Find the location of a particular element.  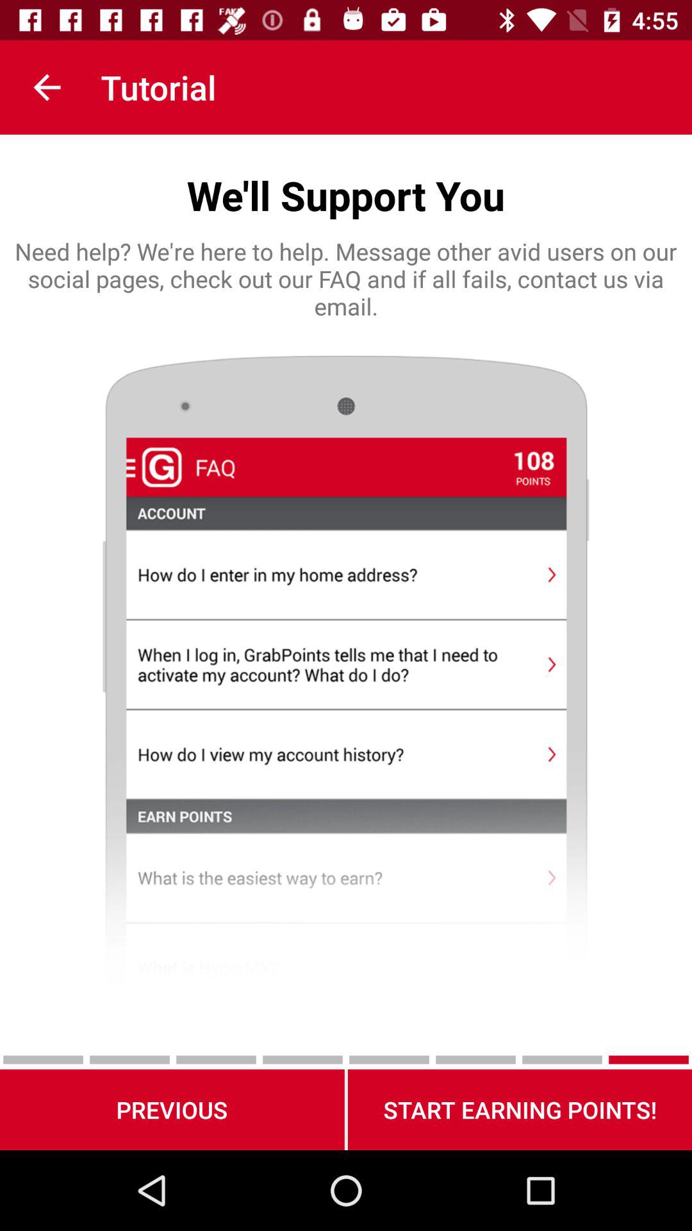

turn on the item to the right of previous is located at coordinates (520, 1109).